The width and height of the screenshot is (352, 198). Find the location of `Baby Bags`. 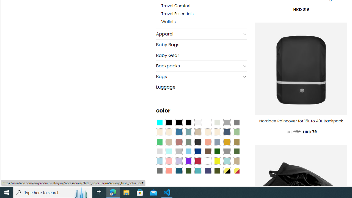

Baby Bags is located at coordinates (201, 45).